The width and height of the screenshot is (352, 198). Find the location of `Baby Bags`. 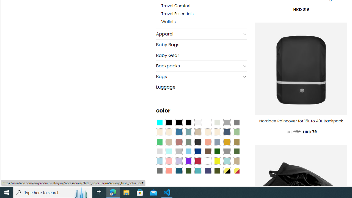

Baby Bags is located at coordinates (201, 45).